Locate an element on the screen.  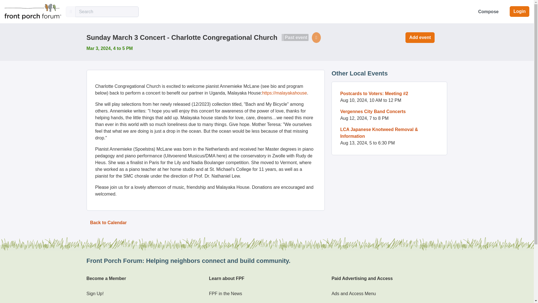
Login is located at coordinates (520, 11).